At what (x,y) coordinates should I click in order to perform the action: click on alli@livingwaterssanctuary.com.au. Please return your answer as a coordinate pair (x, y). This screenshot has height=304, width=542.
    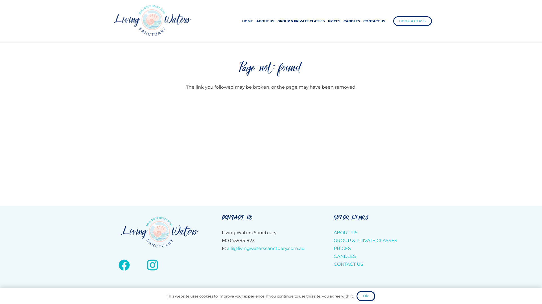
    Looking at the image, I should click on (266, 248).